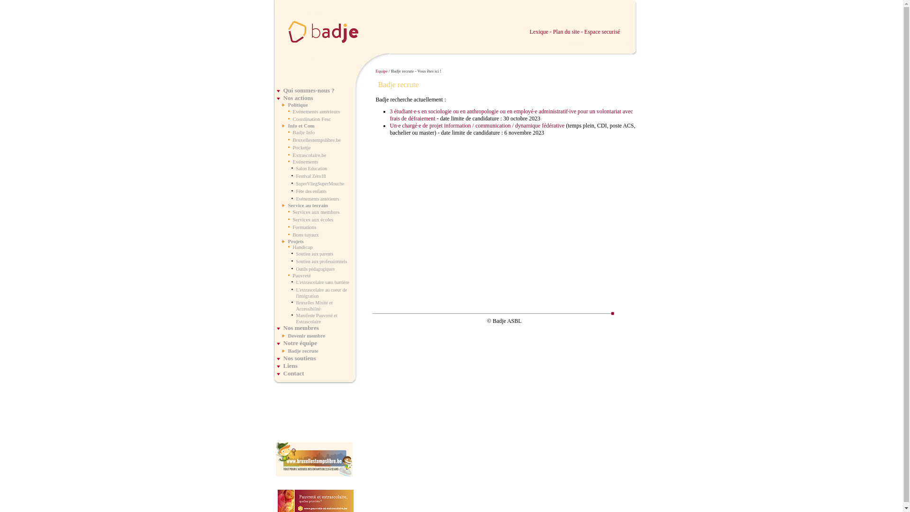 This screenshot has width=910, height=512. Describe the element at coordinates (320, 184) in the screenshot. I see `SuperVliegSuperMouche` at that location.